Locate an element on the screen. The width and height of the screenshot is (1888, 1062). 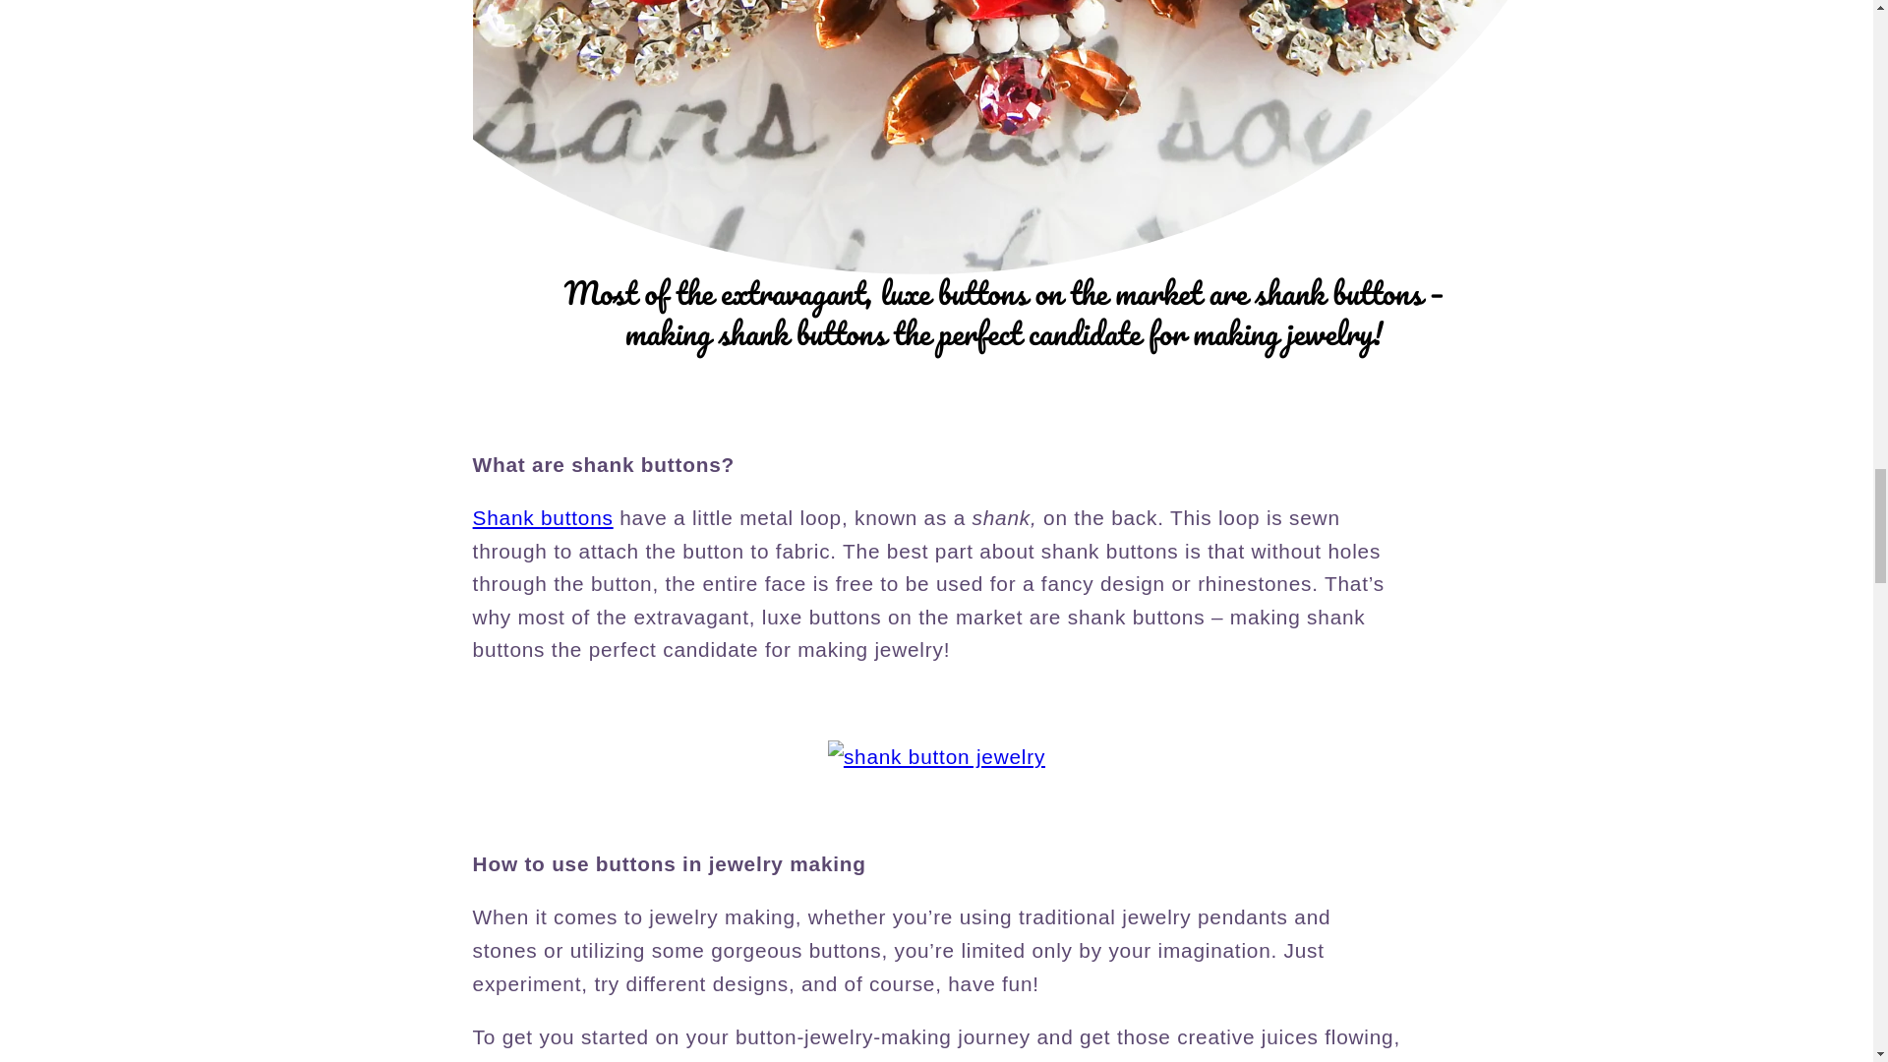
  best place to buy buttons online is located at coordinates (543, 517).